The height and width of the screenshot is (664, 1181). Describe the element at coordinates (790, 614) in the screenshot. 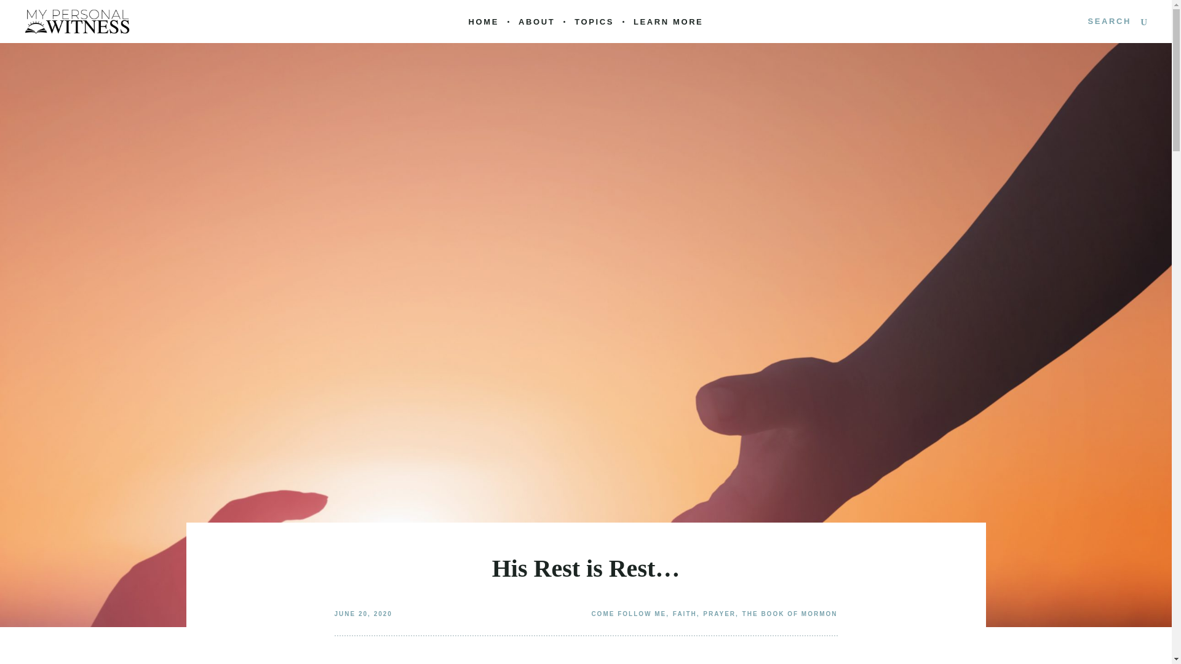

I see `THE BOOK OF MORMON` at that location.